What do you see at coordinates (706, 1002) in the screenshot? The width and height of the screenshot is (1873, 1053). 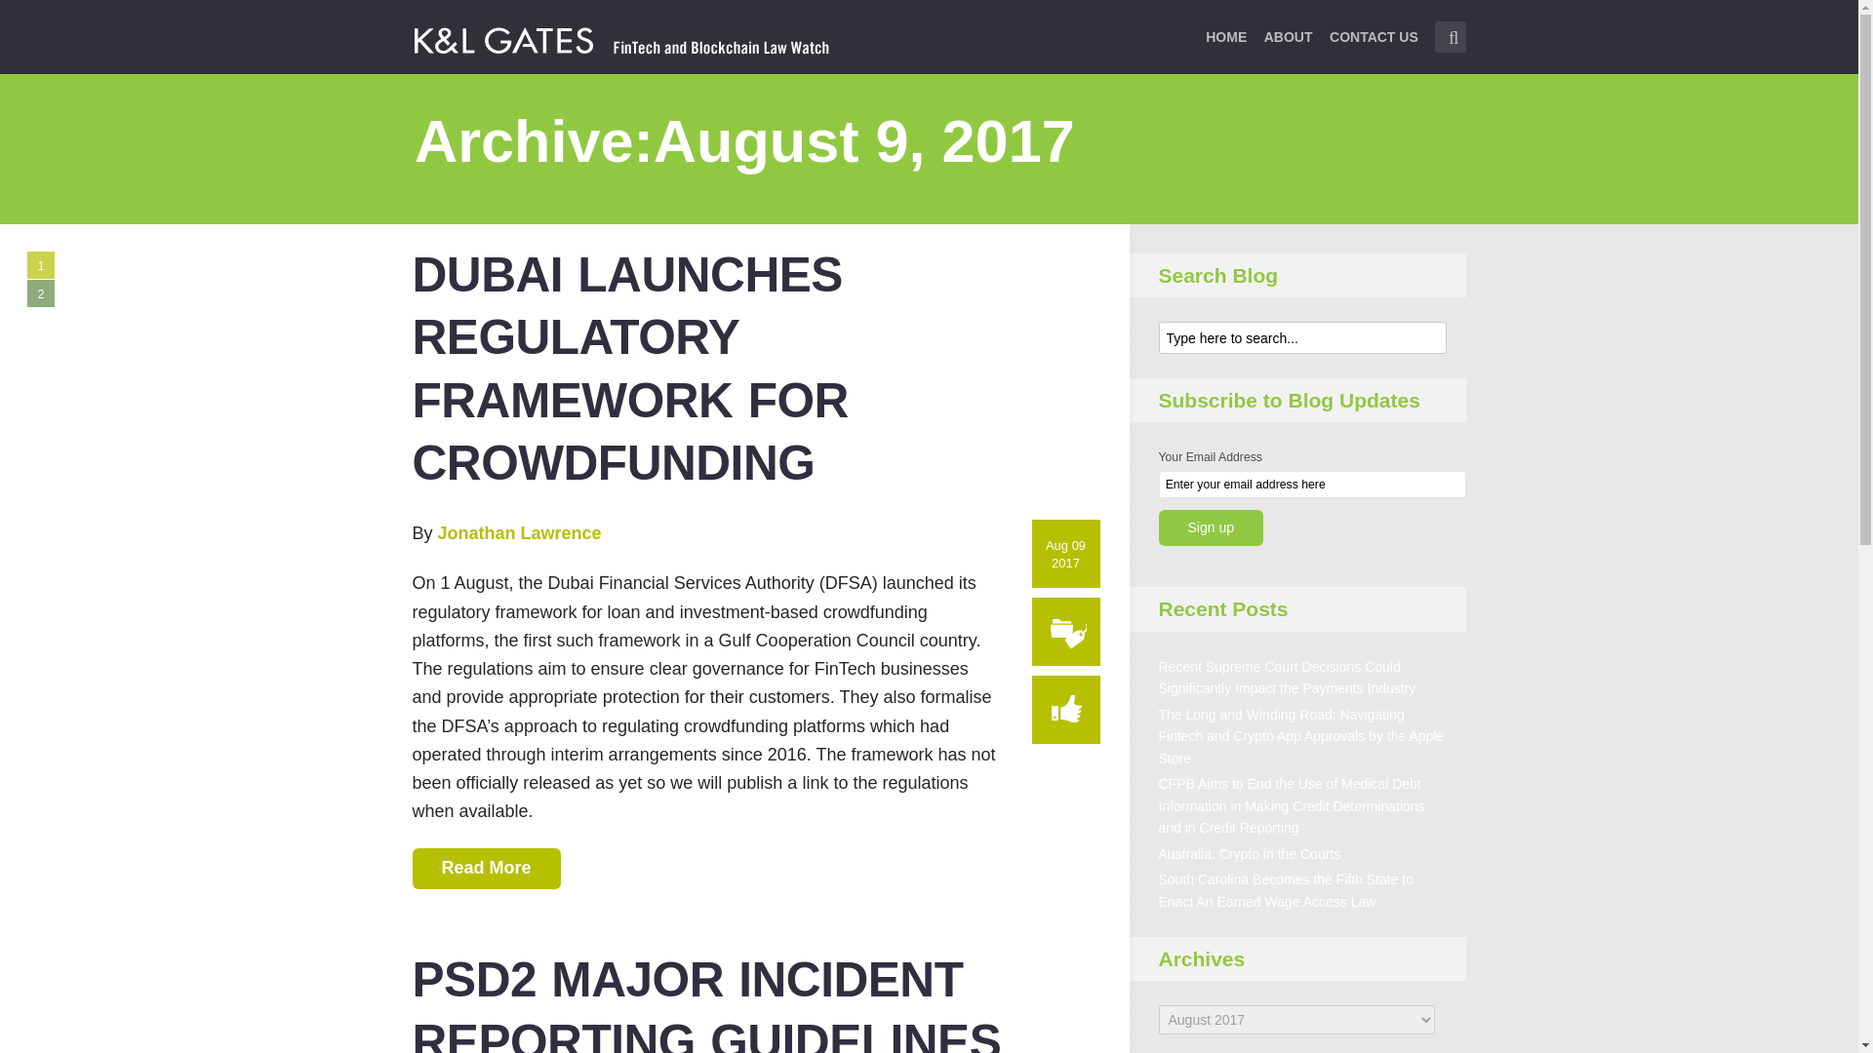 I see `PSD2 MAJOR INCIDENT REPORTING GUIDELINES` at bounding box center [706, 1002].